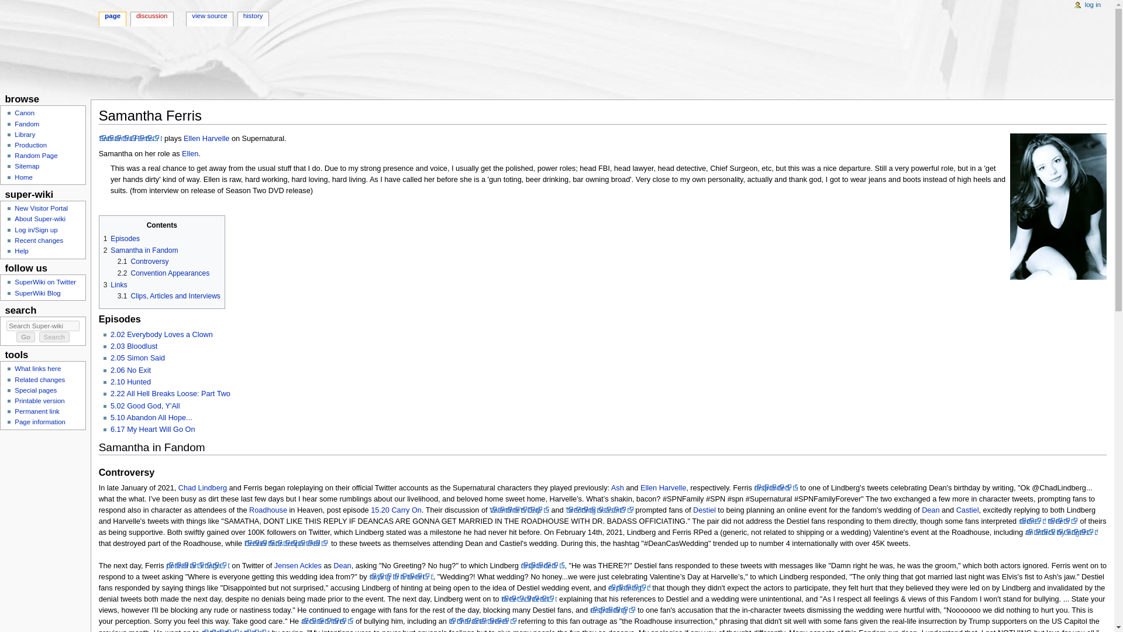 The height and width of the screenshot is (632, 1123). What do you see at coordinates (145, 406) in the screenshot?
I see `5.02 Good God, Y'All` at bounding box center [145, 406].